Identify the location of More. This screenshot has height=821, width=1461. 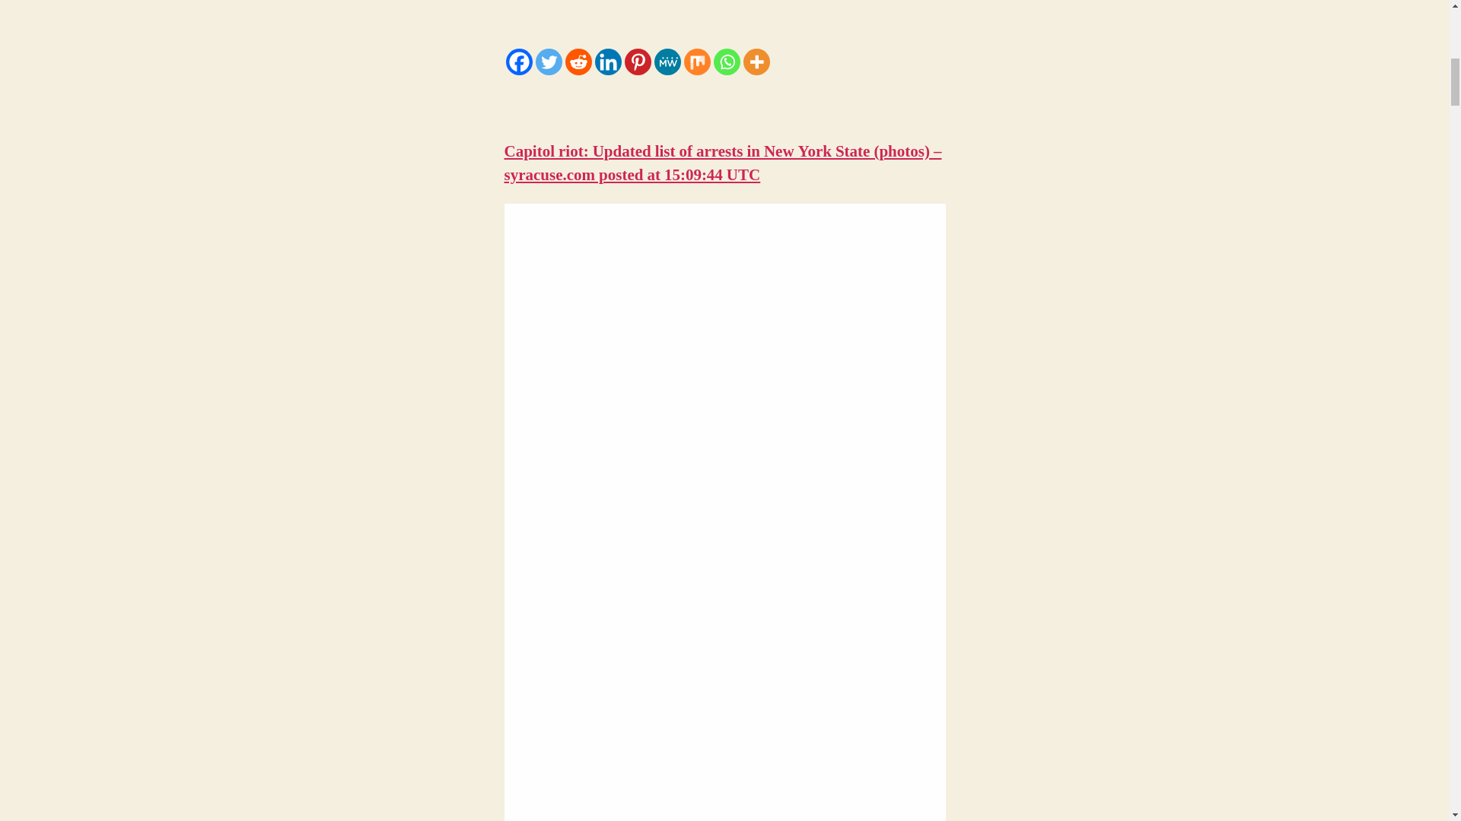
(756, 62).